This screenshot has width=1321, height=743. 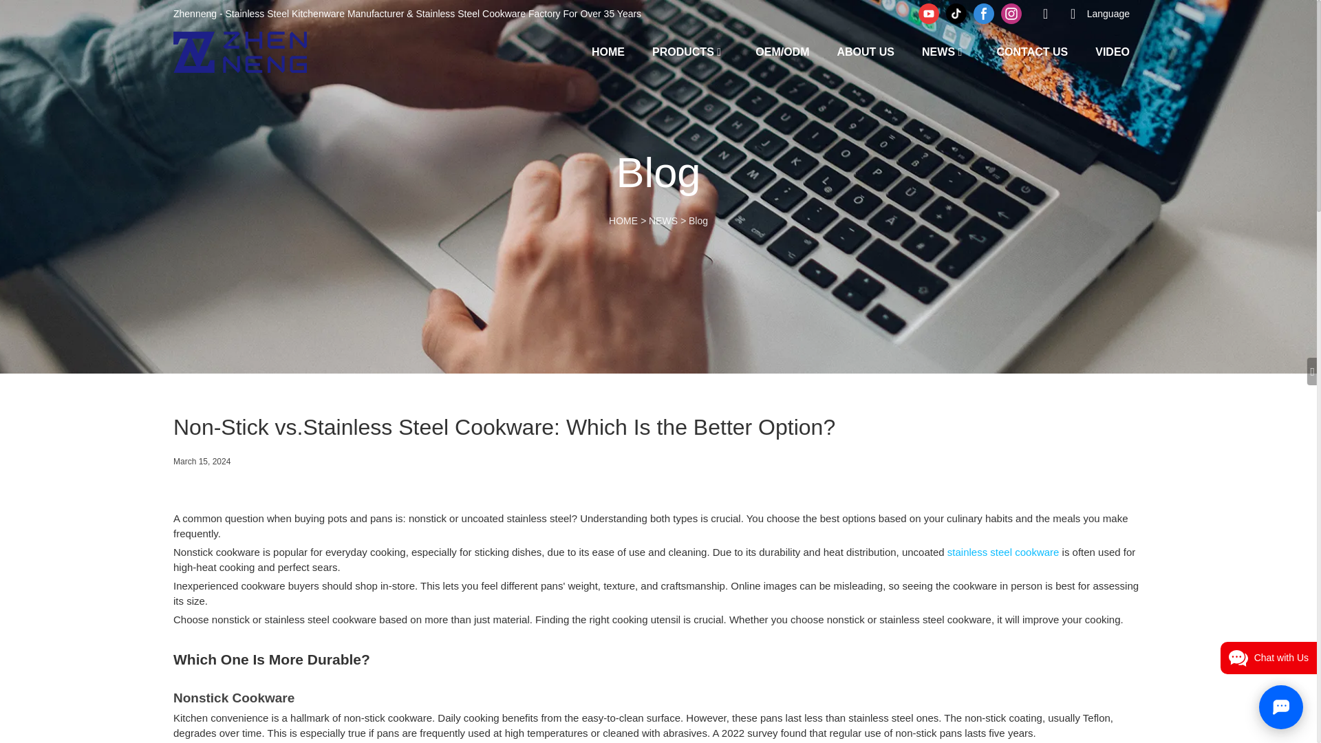 I want to click on NEWS, so click(x=938, y=51).